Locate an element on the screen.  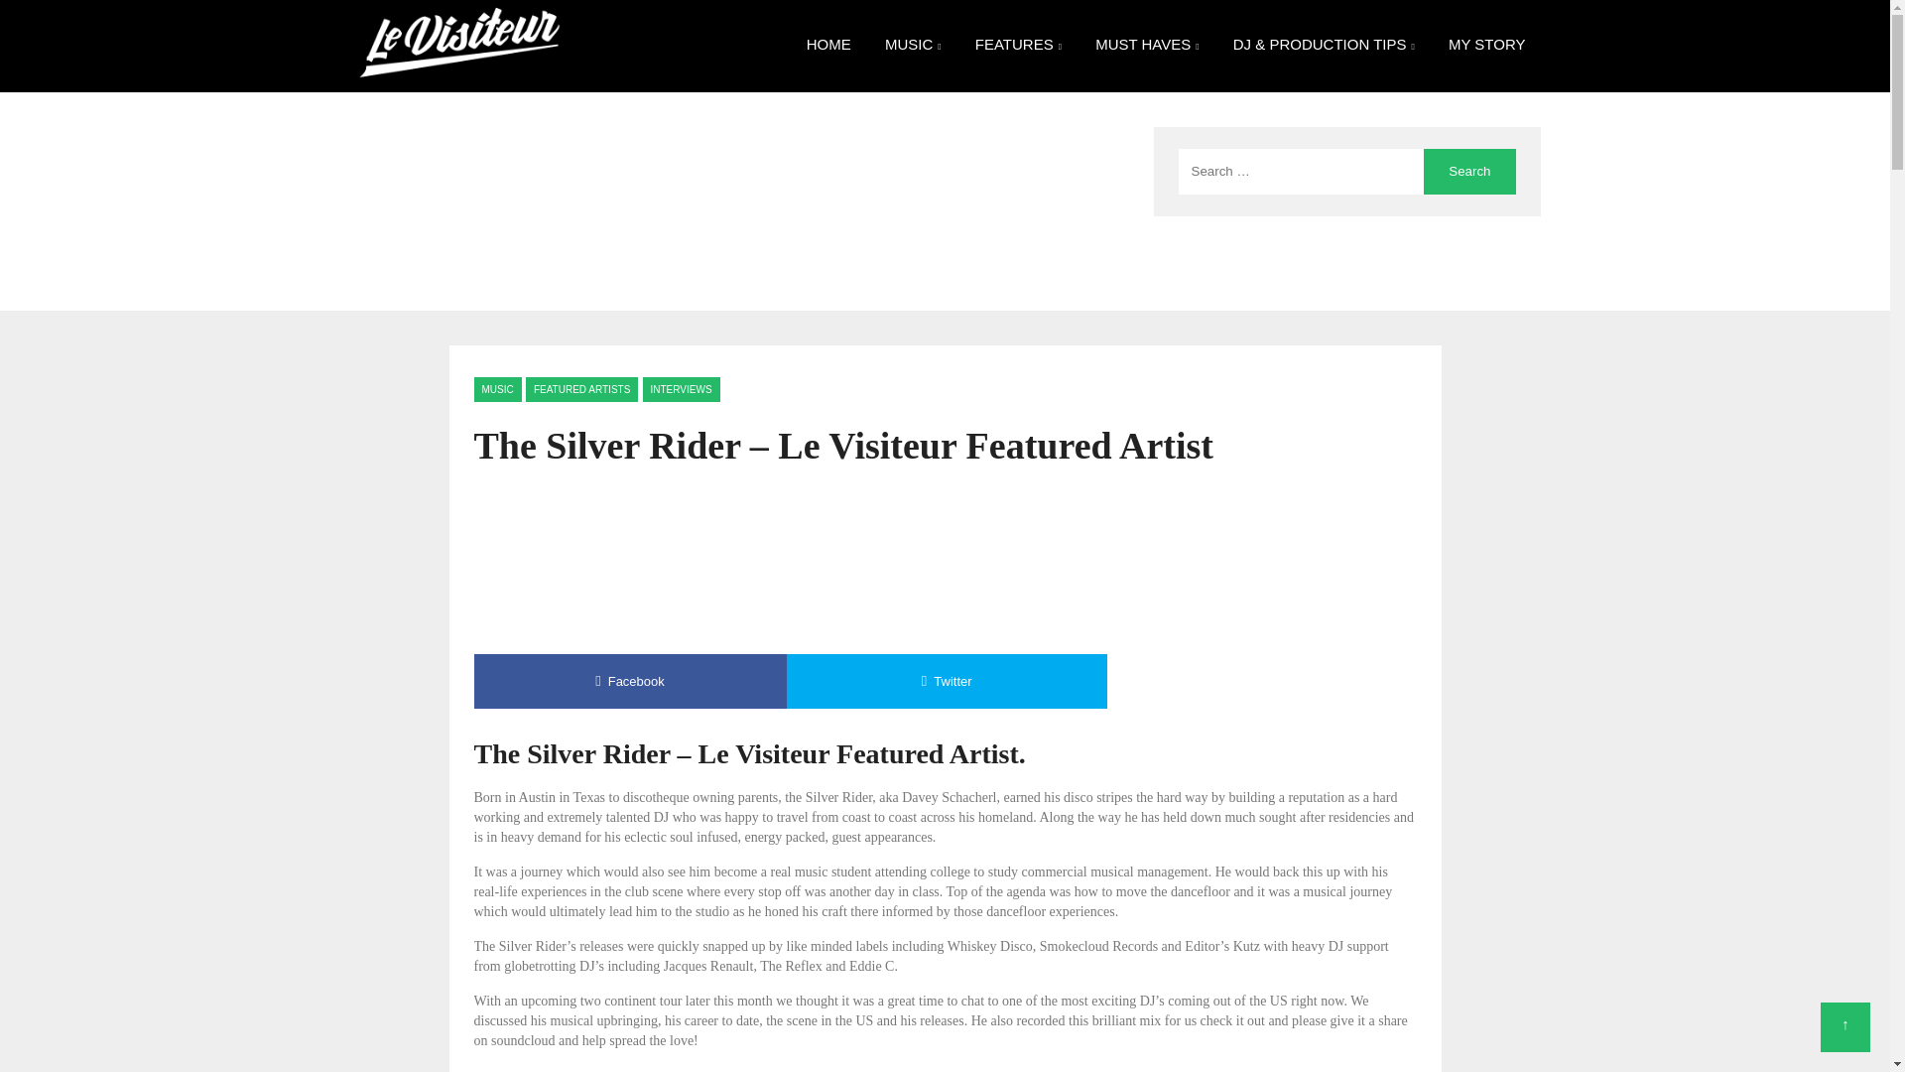
Facebook is located at coordinates (630, 681).